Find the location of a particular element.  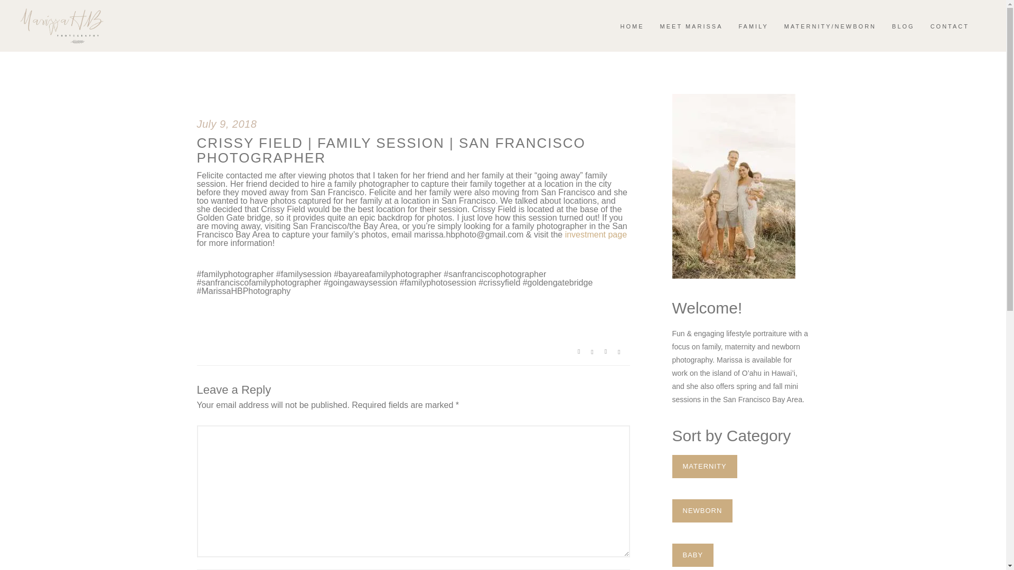

NEWBORN is located at coordinates (701, 511).